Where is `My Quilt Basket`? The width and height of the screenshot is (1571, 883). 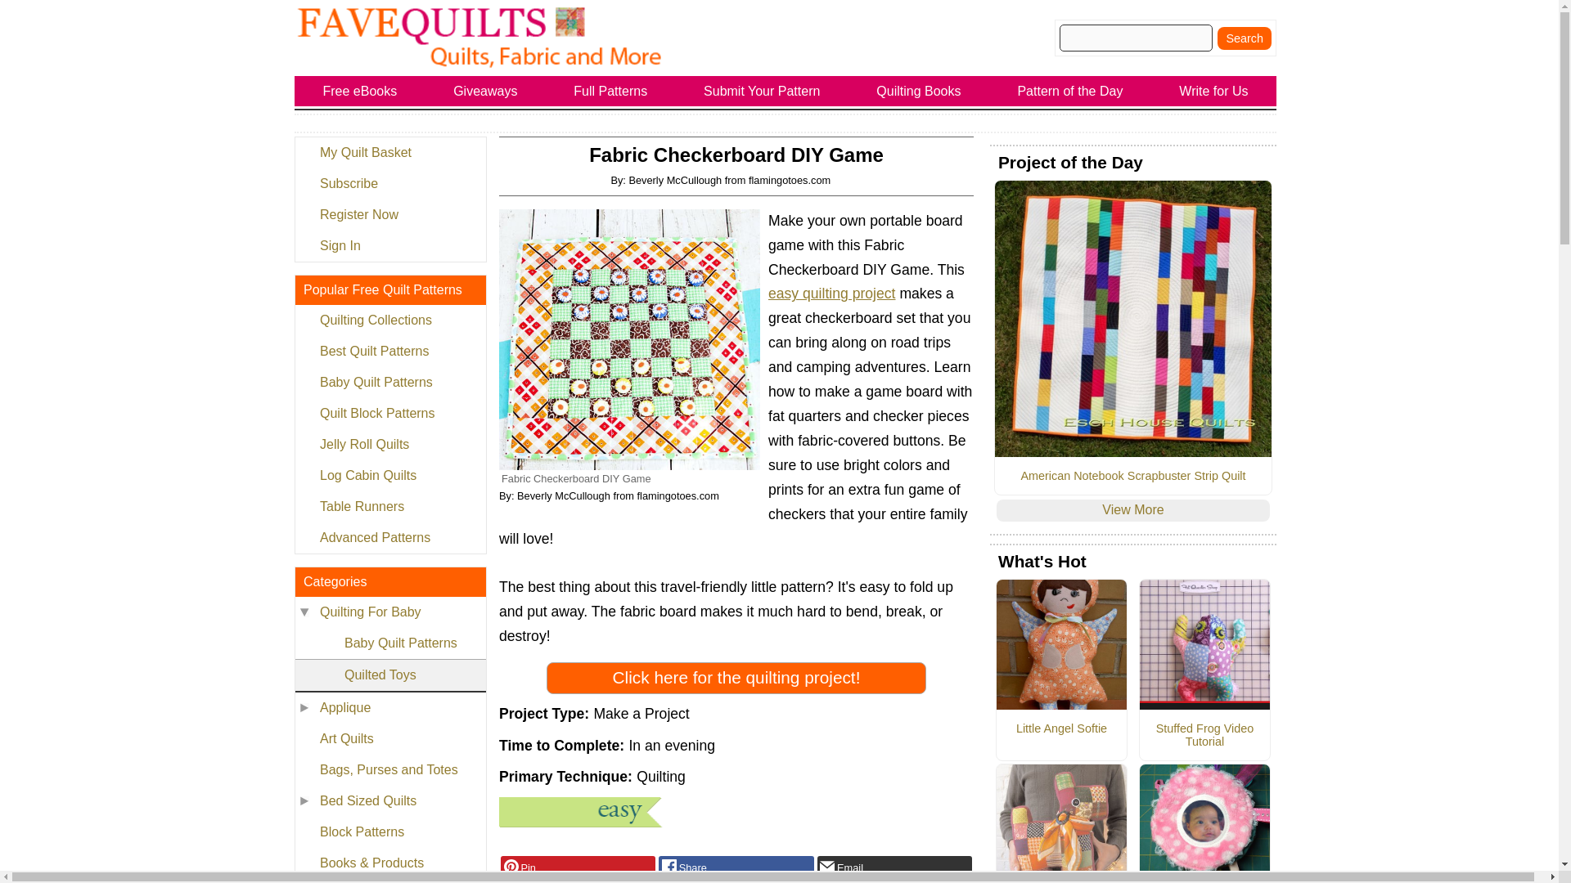 My Quilt Basket is located at coordinates (389, 153).